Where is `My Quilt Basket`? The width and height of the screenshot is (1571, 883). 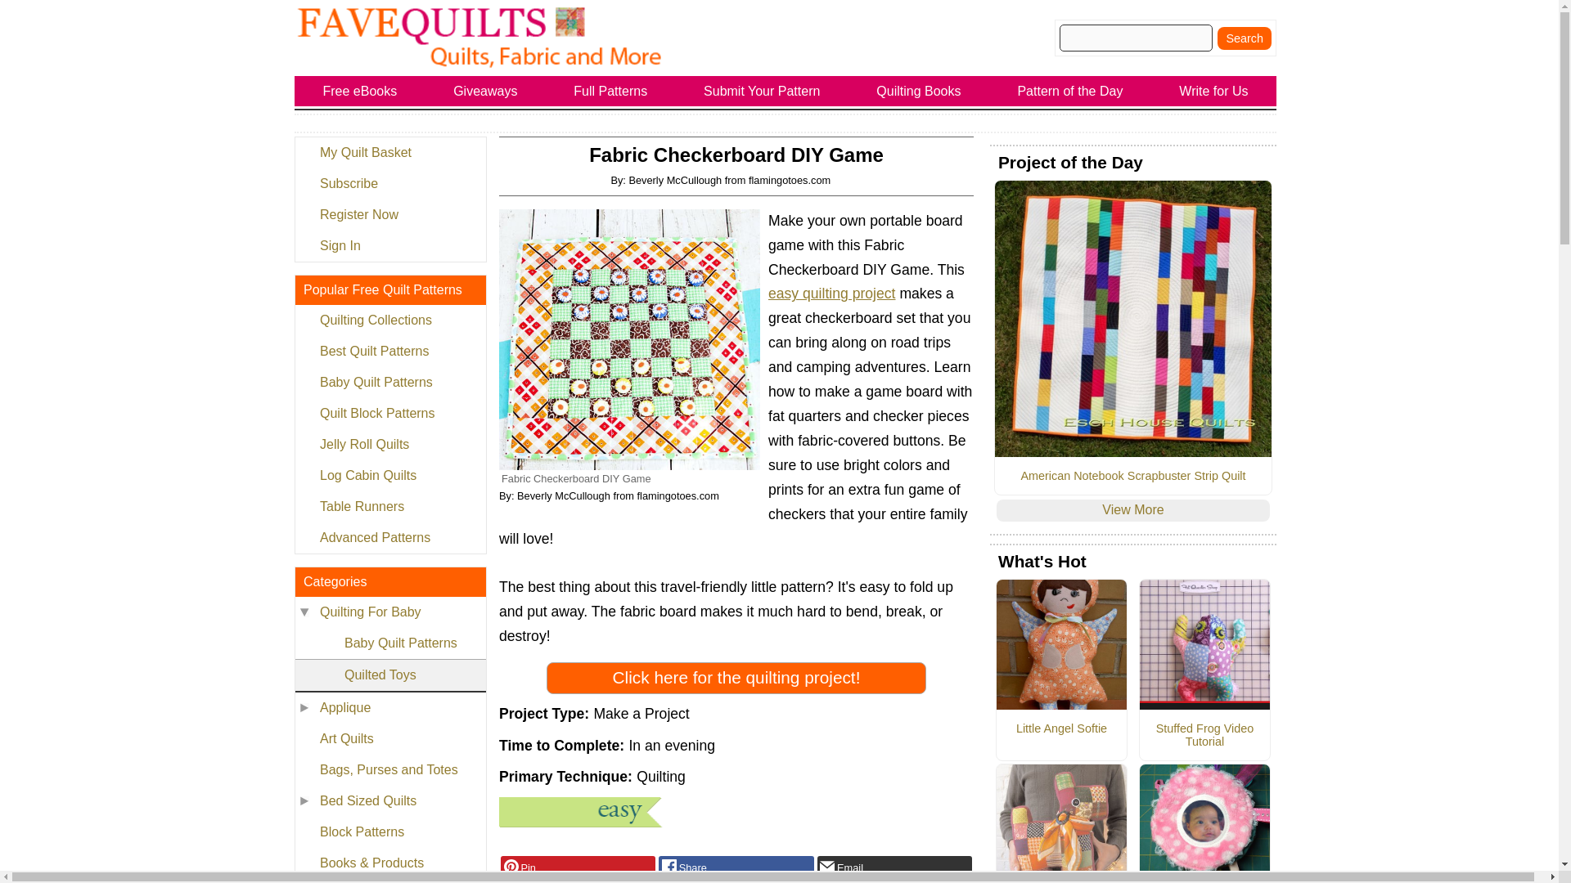 My Quilt Basket is located at coordinates (389, 153).